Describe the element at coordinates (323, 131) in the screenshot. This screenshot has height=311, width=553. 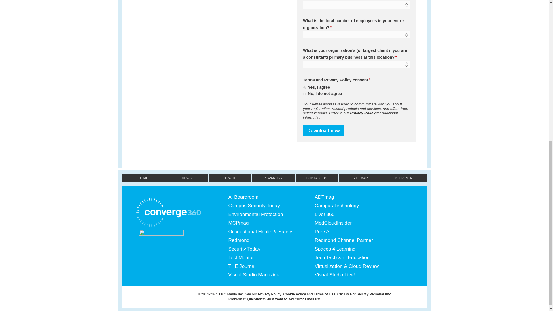
I see `Download now` at that location.